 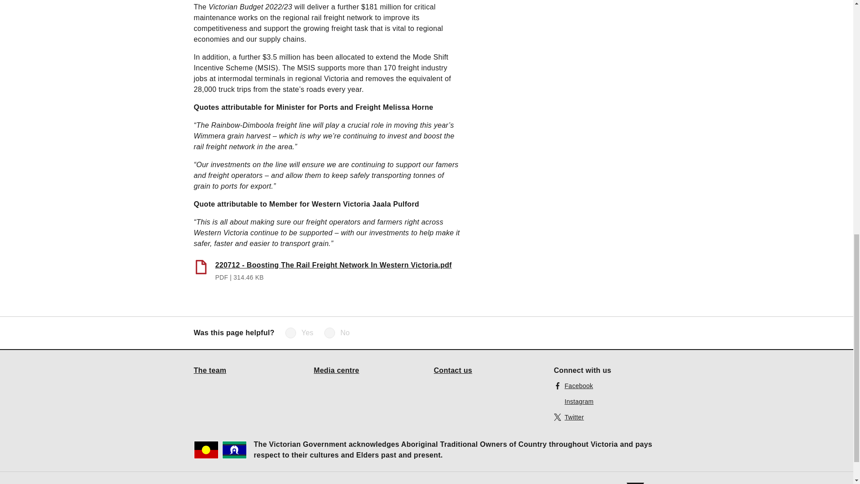 I want to click on Twitter, so click(x=569, y=417).